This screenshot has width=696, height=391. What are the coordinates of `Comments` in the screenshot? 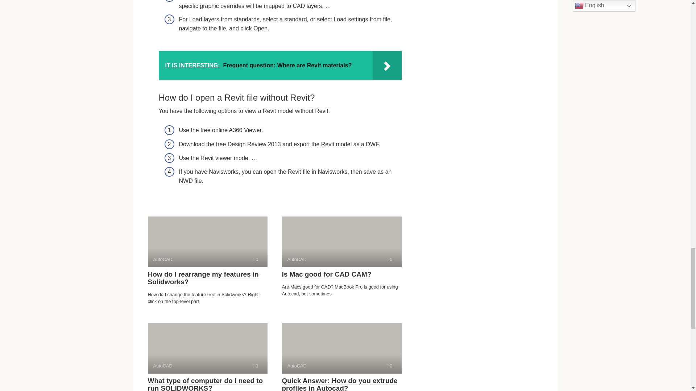 It's located at (255, 366).